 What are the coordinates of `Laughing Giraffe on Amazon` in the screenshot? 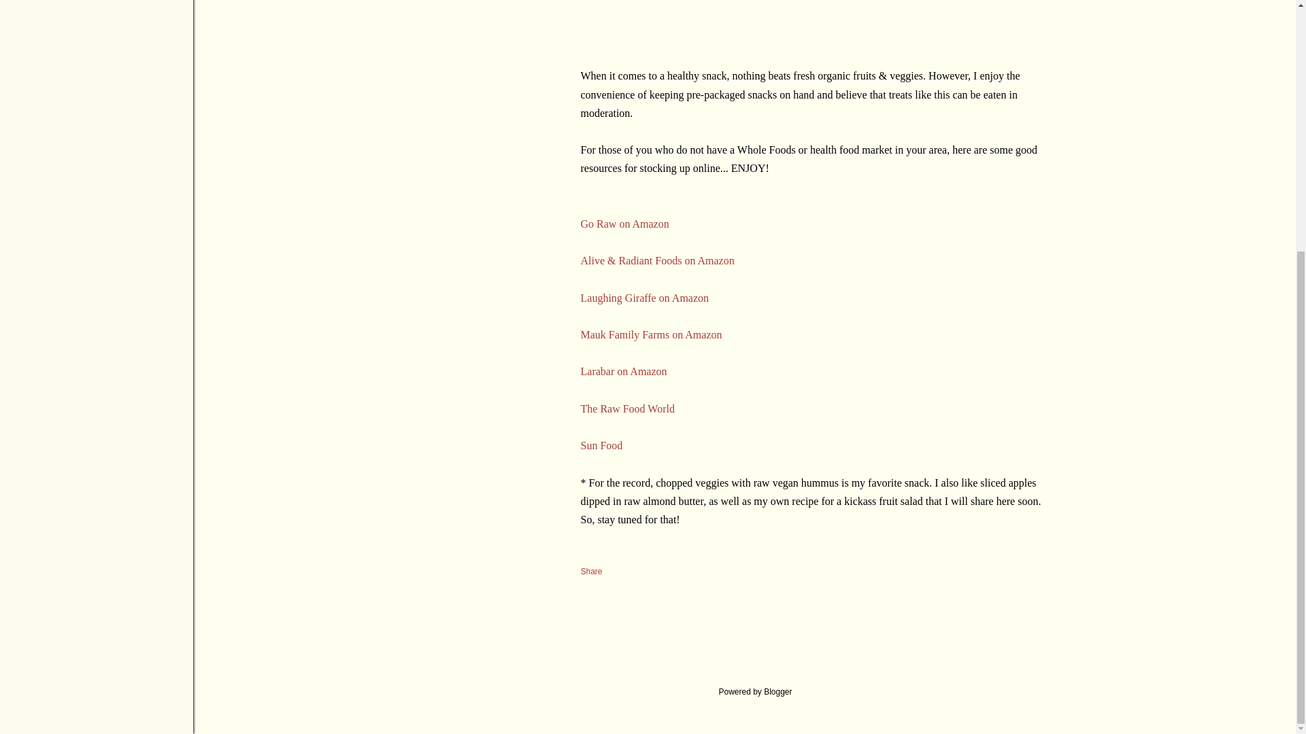 It's located at (645, 298).